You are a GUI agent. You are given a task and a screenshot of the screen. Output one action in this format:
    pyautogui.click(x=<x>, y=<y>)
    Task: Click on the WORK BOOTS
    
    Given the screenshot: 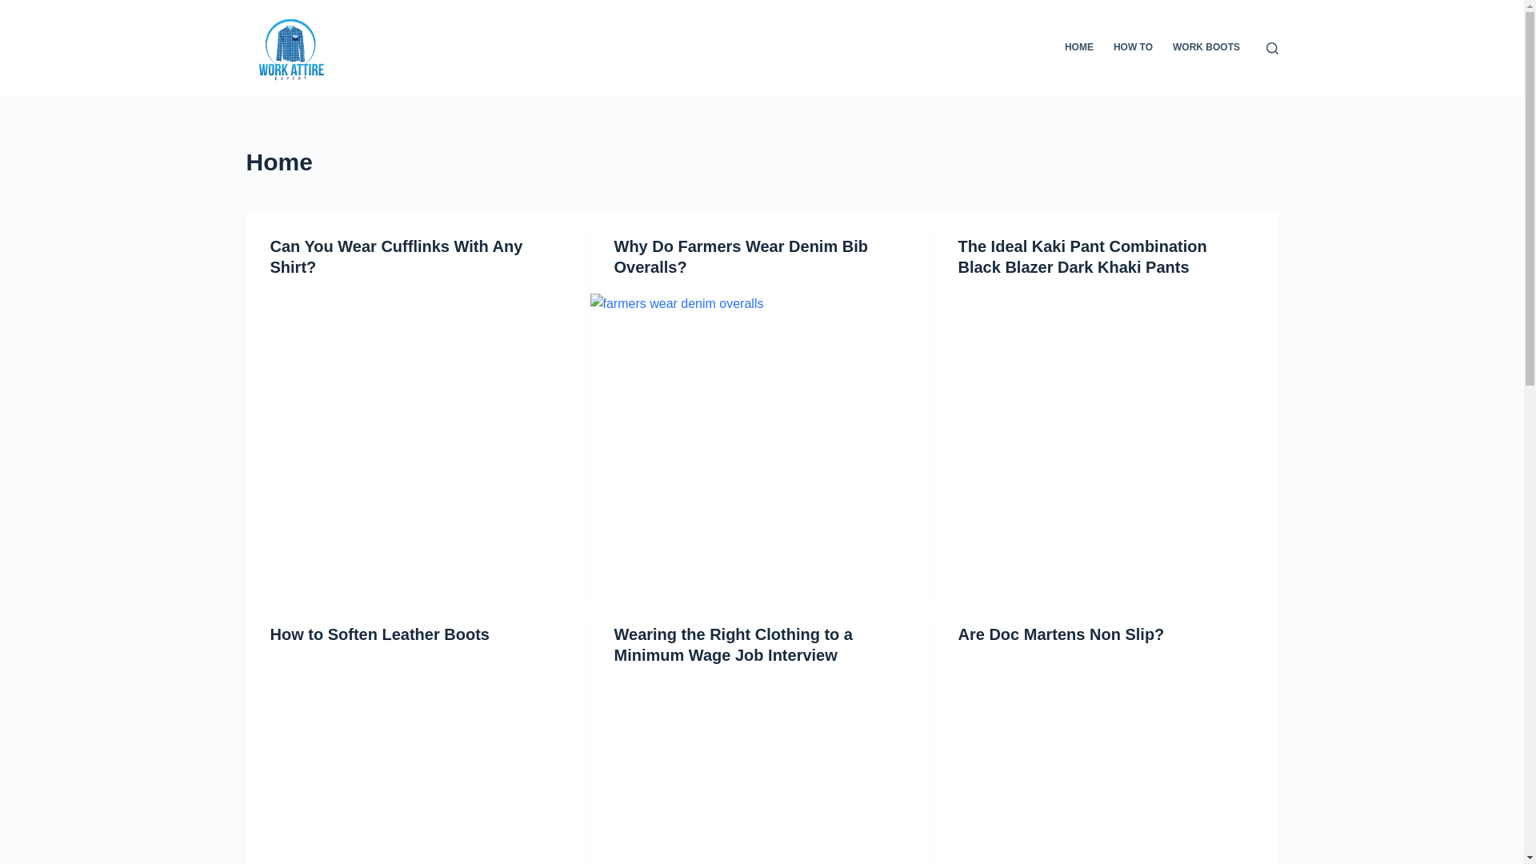 What is the action you would take?
    pyautogui.click(x=1206, y=48)
    